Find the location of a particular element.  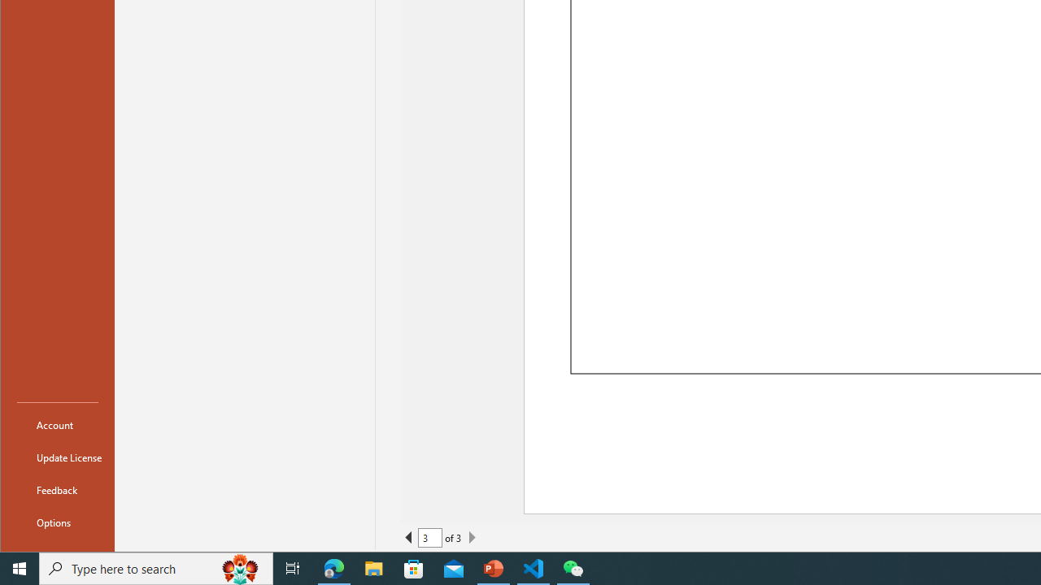

Options is located at coordinates (57, 522).